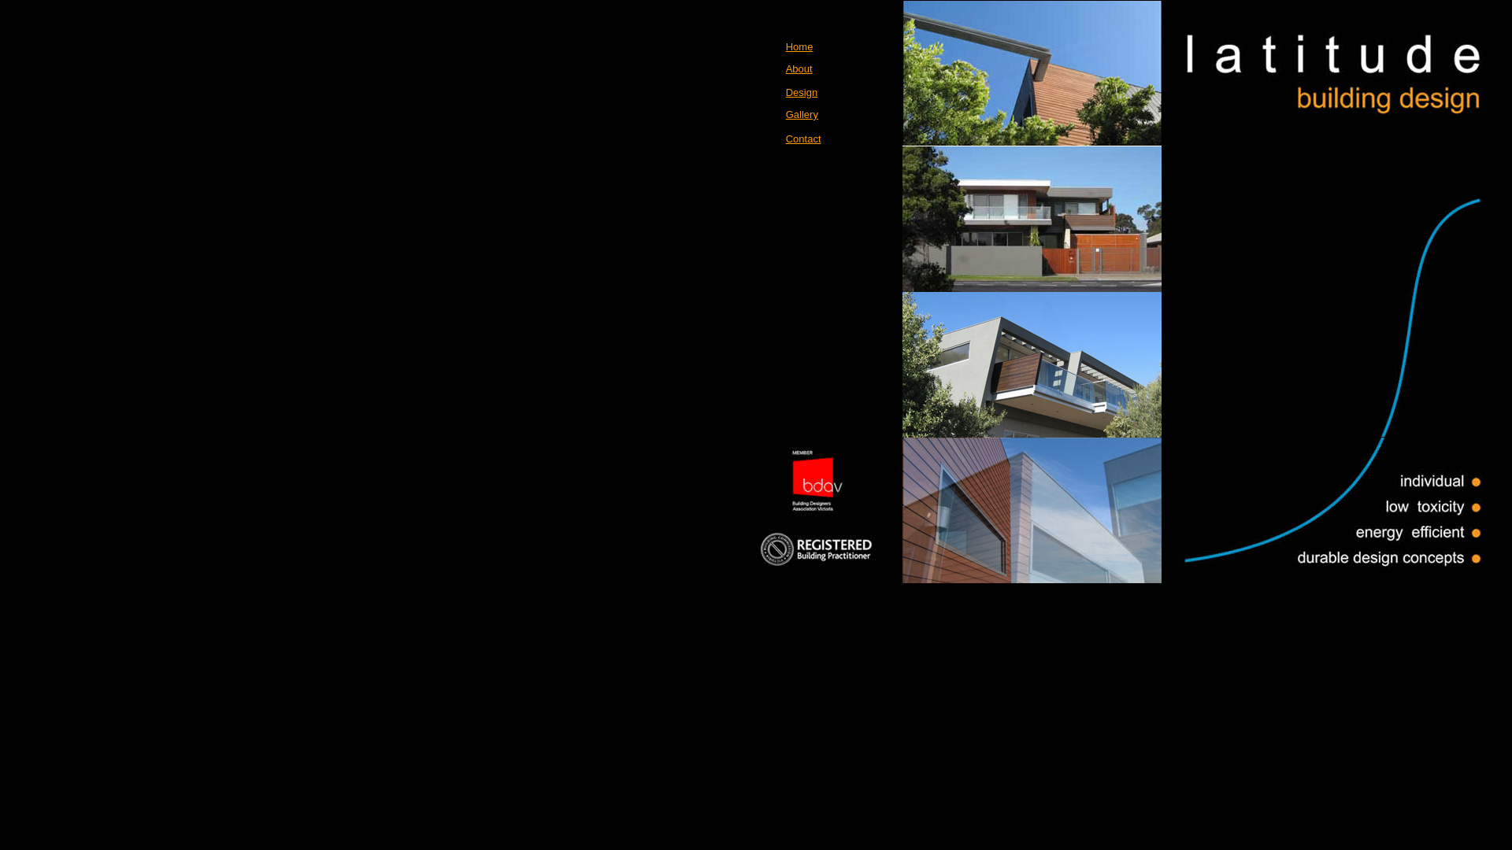  Describe the element at coordinates (802, 93) in the screenshot. I see `Design` at that location.